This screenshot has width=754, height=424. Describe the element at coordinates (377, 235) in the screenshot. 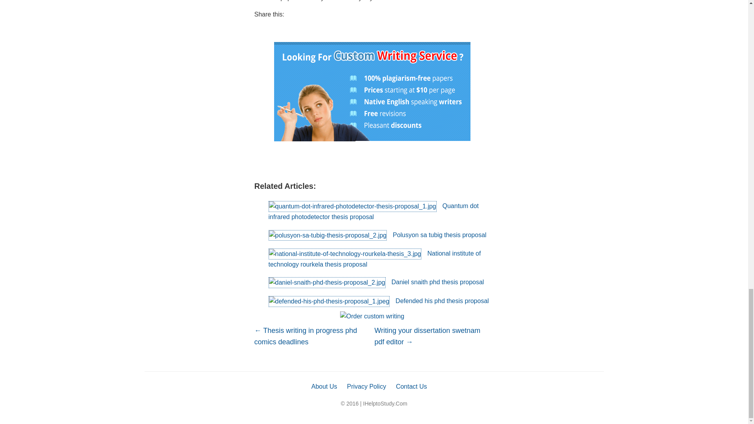

I see `Polusyon sa tubig thesis proposal` at that location.